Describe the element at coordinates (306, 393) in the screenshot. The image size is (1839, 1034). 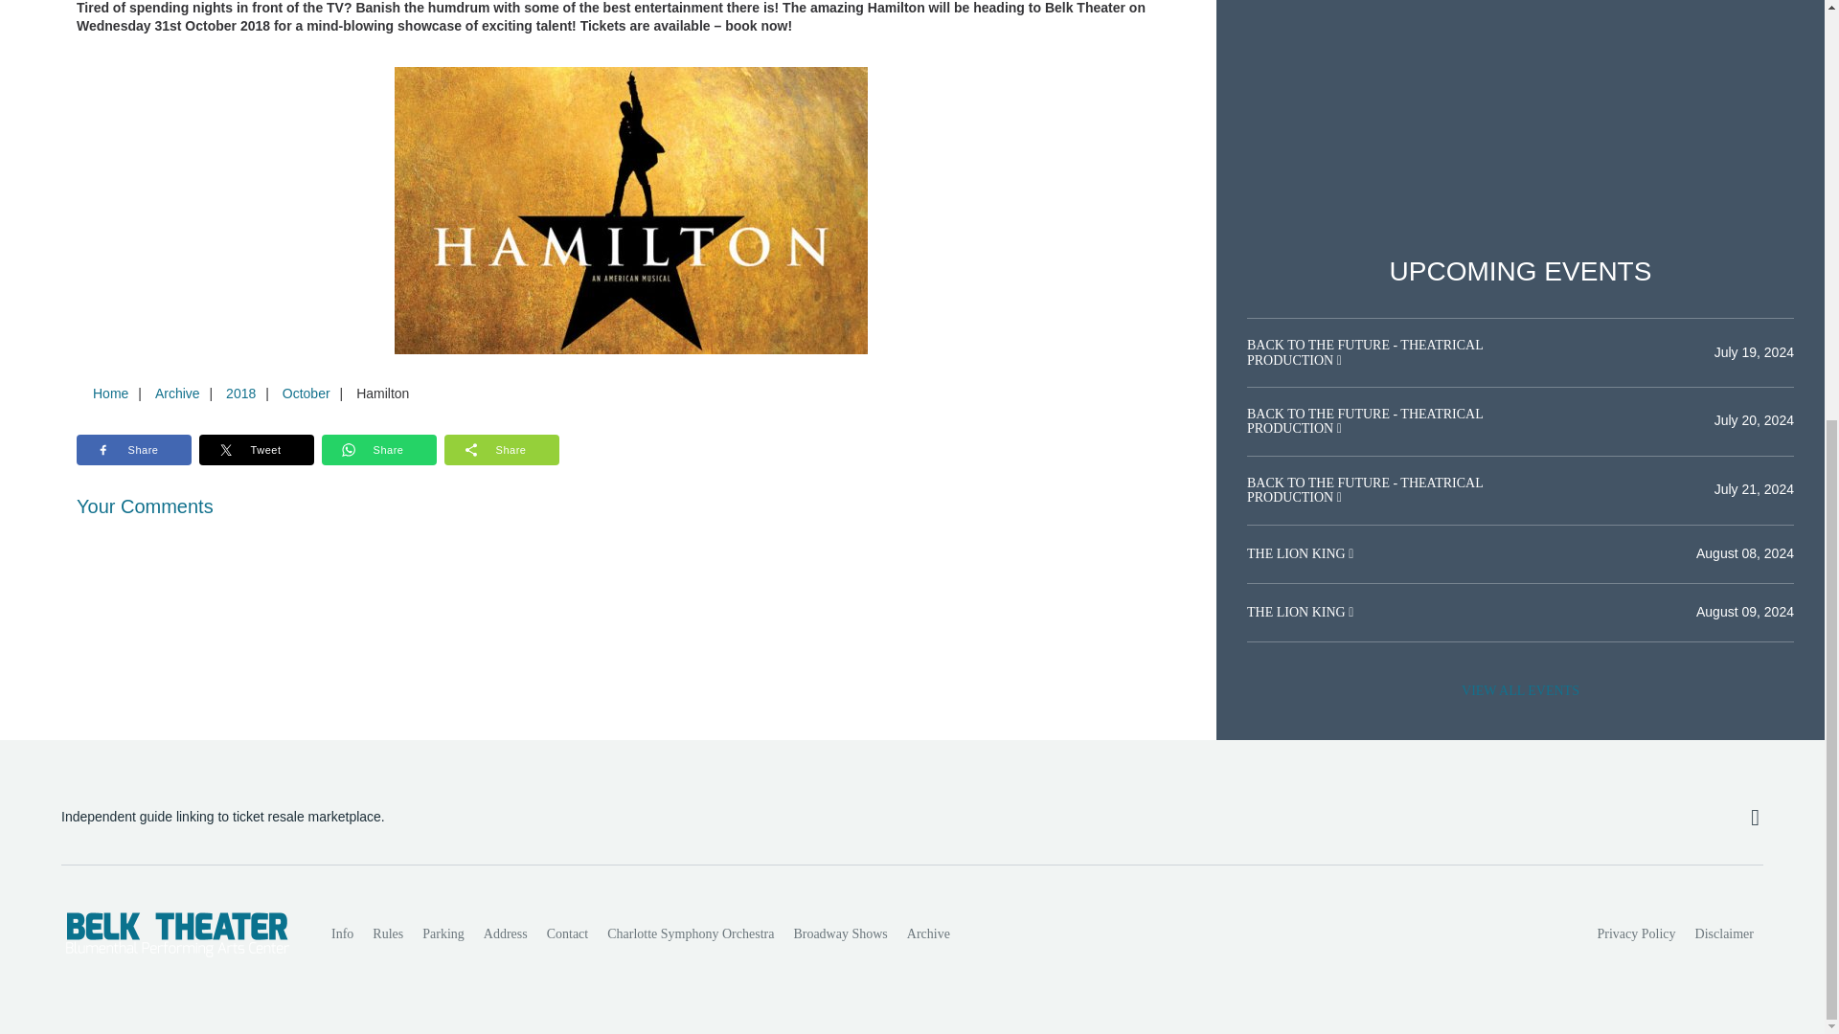
I see `October` at that location.